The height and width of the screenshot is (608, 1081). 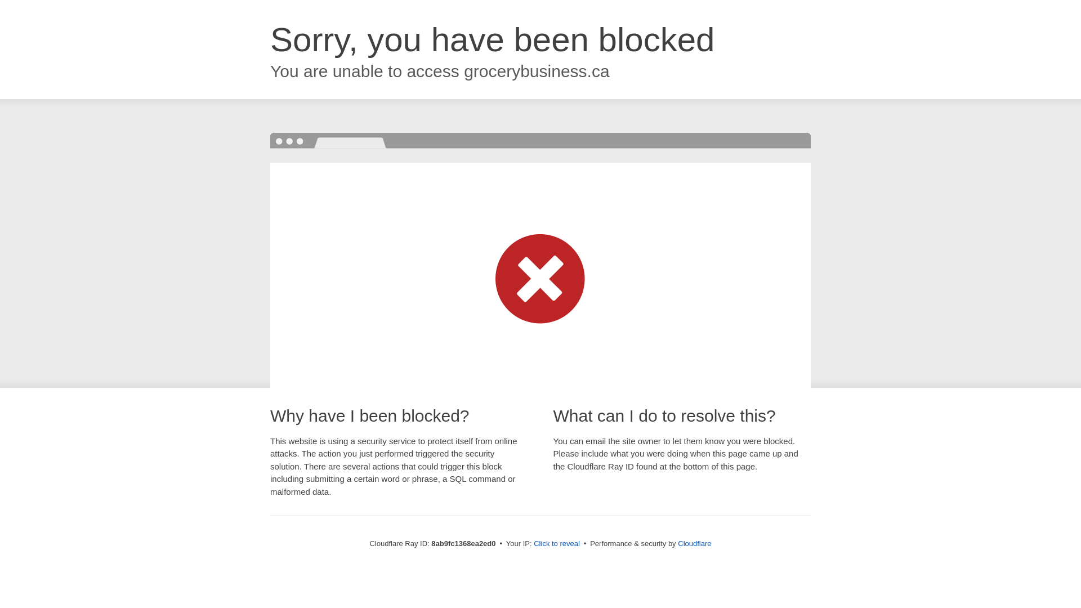 What do you see at coordinates (556, 544) in the screenshot?
I see `Click to reveal` at bounding box center [556, 544].